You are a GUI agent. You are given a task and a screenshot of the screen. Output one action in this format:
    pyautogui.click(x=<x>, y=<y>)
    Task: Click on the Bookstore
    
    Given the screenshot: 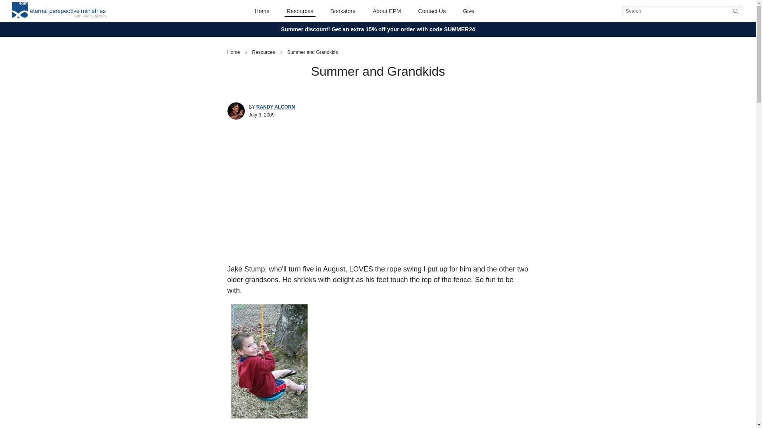 What is the action you would take?
    pyautogui.click(x=343, y=10)
    